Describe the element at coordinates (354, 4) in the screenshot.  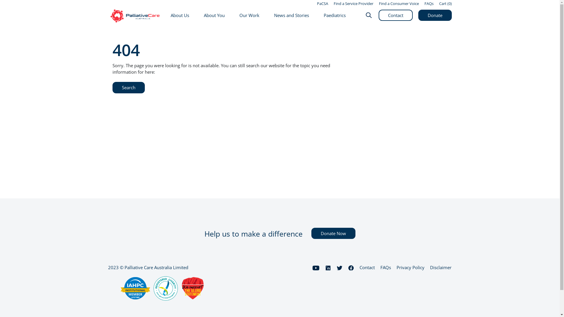
I see `Find a Service Provider` at that location.